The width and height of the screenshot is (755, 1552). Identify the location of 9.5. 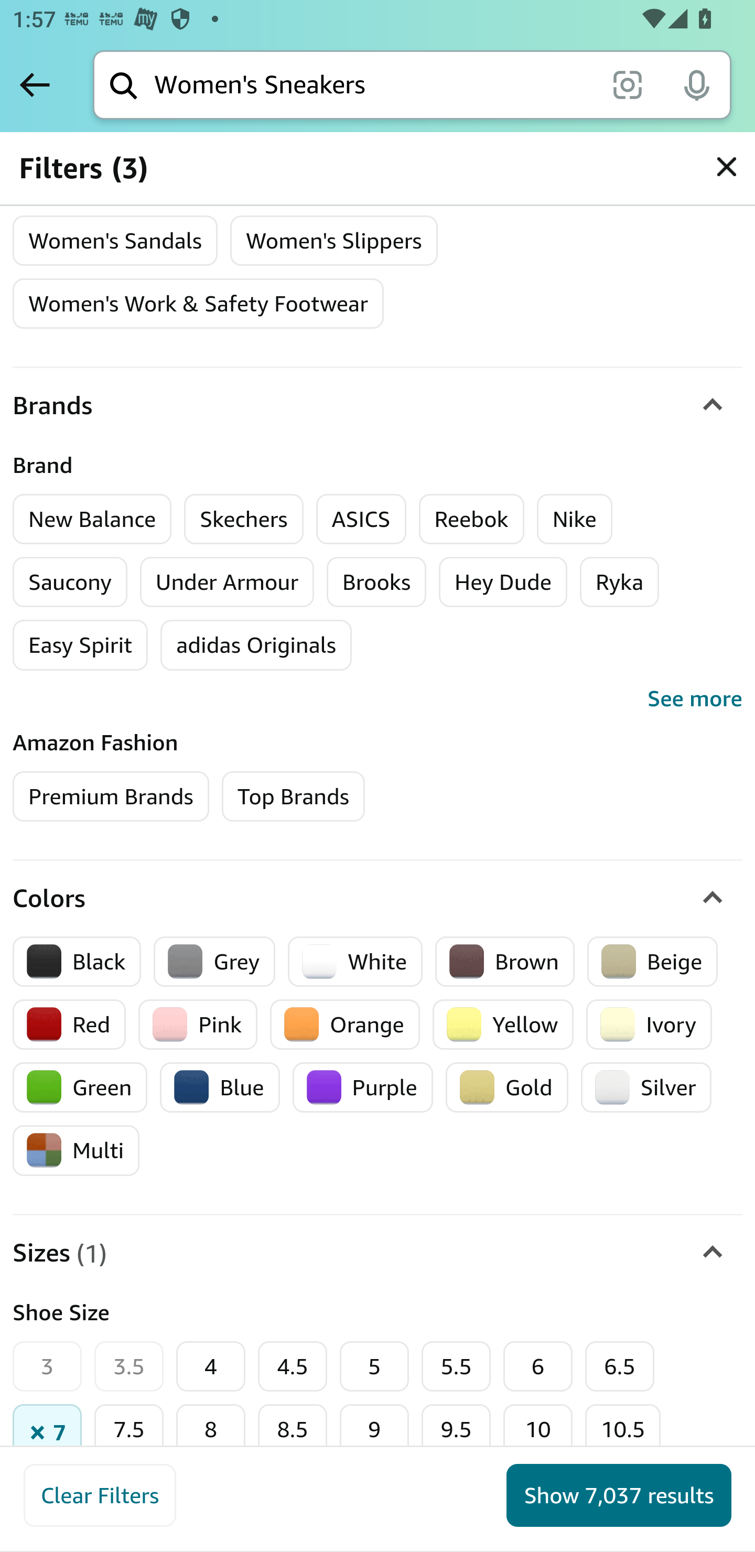
(456, 1432).